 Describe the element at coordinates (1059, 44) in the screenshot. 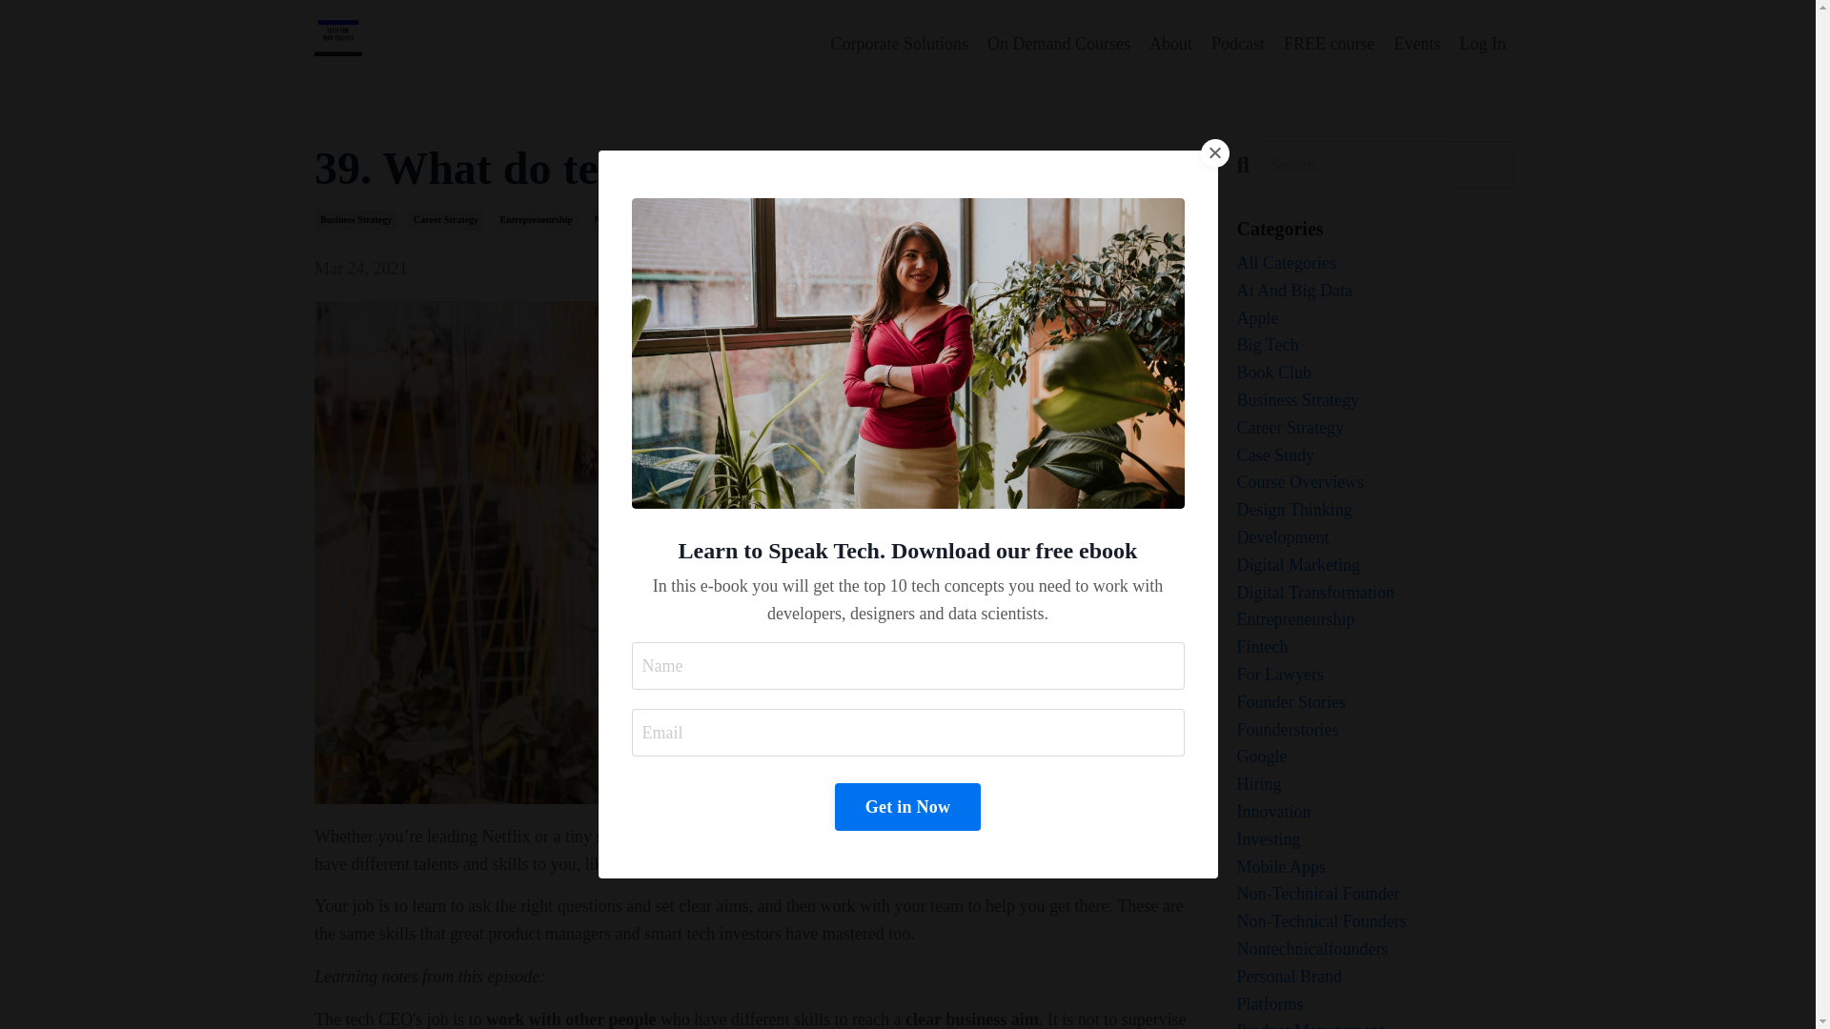

I see `On Demand Courses` at that location.